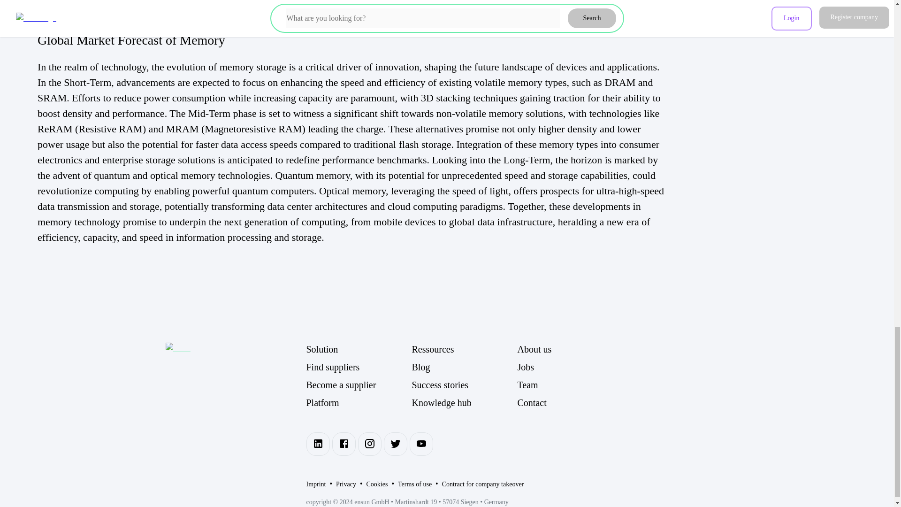 The width and height of the screenshot is (901, 507). What do you see at coordinates (570, 367) in the screenshot?
I see `Jobs` at bounding box center [570, 367].